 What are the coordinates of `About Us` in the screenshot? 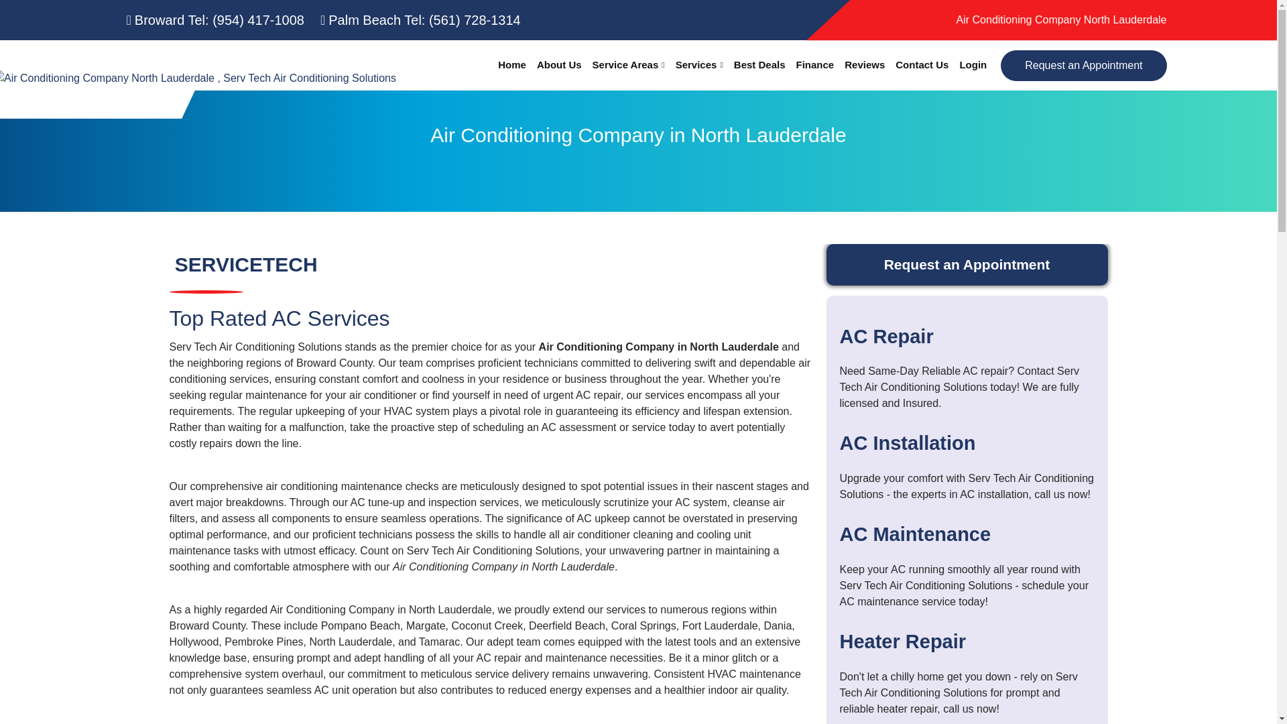 It's located at (559, 66).